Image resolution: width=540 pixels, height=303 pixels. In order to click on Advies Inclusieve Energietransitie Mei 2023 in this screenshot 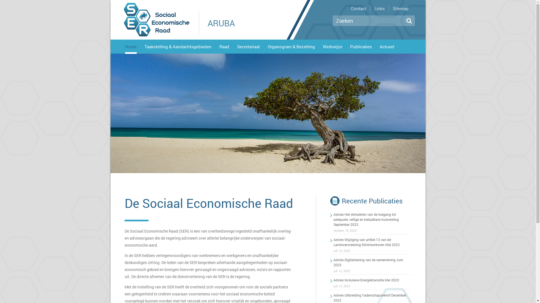, I will do `click(366, 280)`.